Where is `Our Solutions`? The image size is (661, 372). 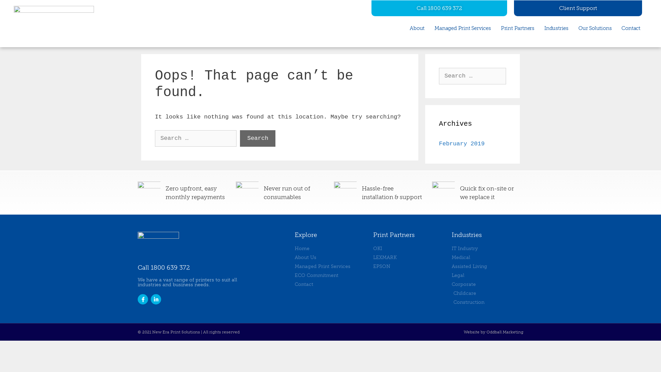
Our Solutions is located at coordinates (595, 28).